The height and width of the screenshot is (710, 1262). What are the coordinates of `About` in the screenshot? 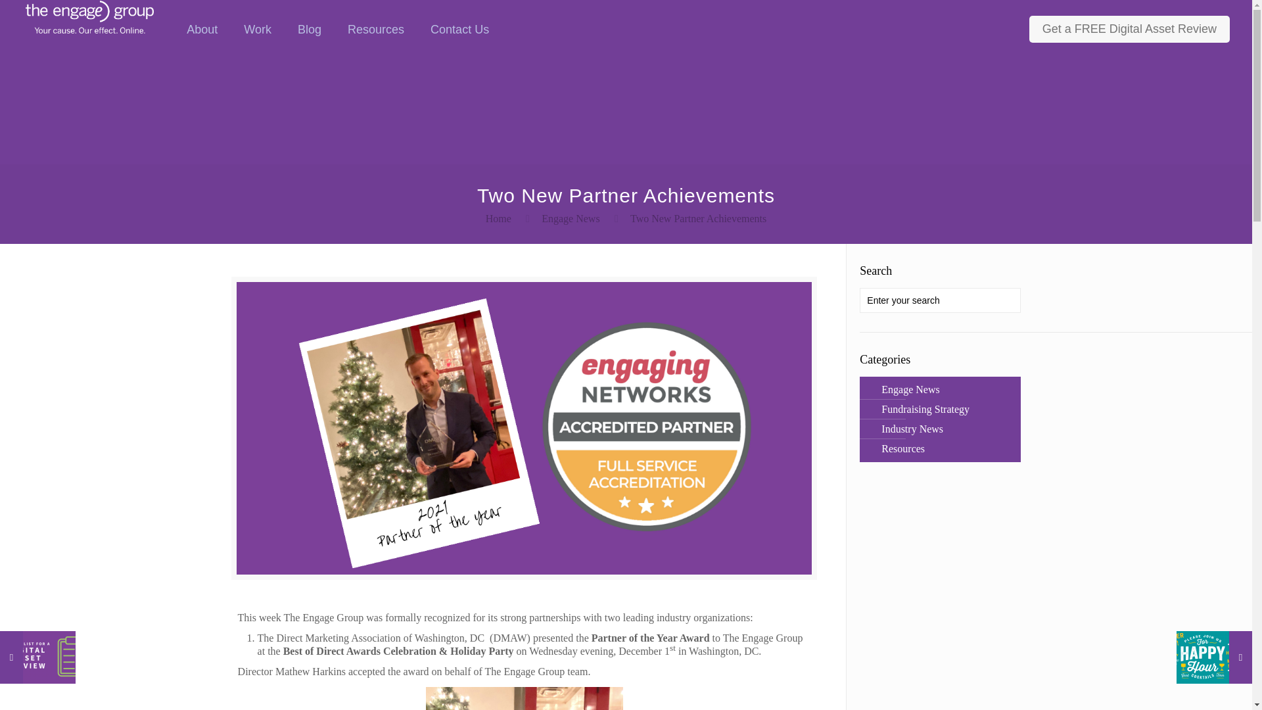 It's located at (202, 29).